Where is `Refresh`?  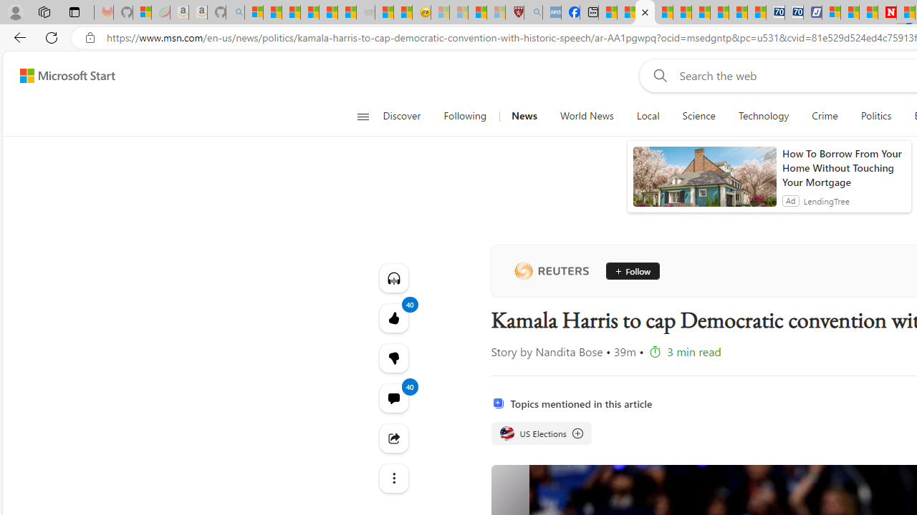
Refresh is located at coordinates (52, 37).